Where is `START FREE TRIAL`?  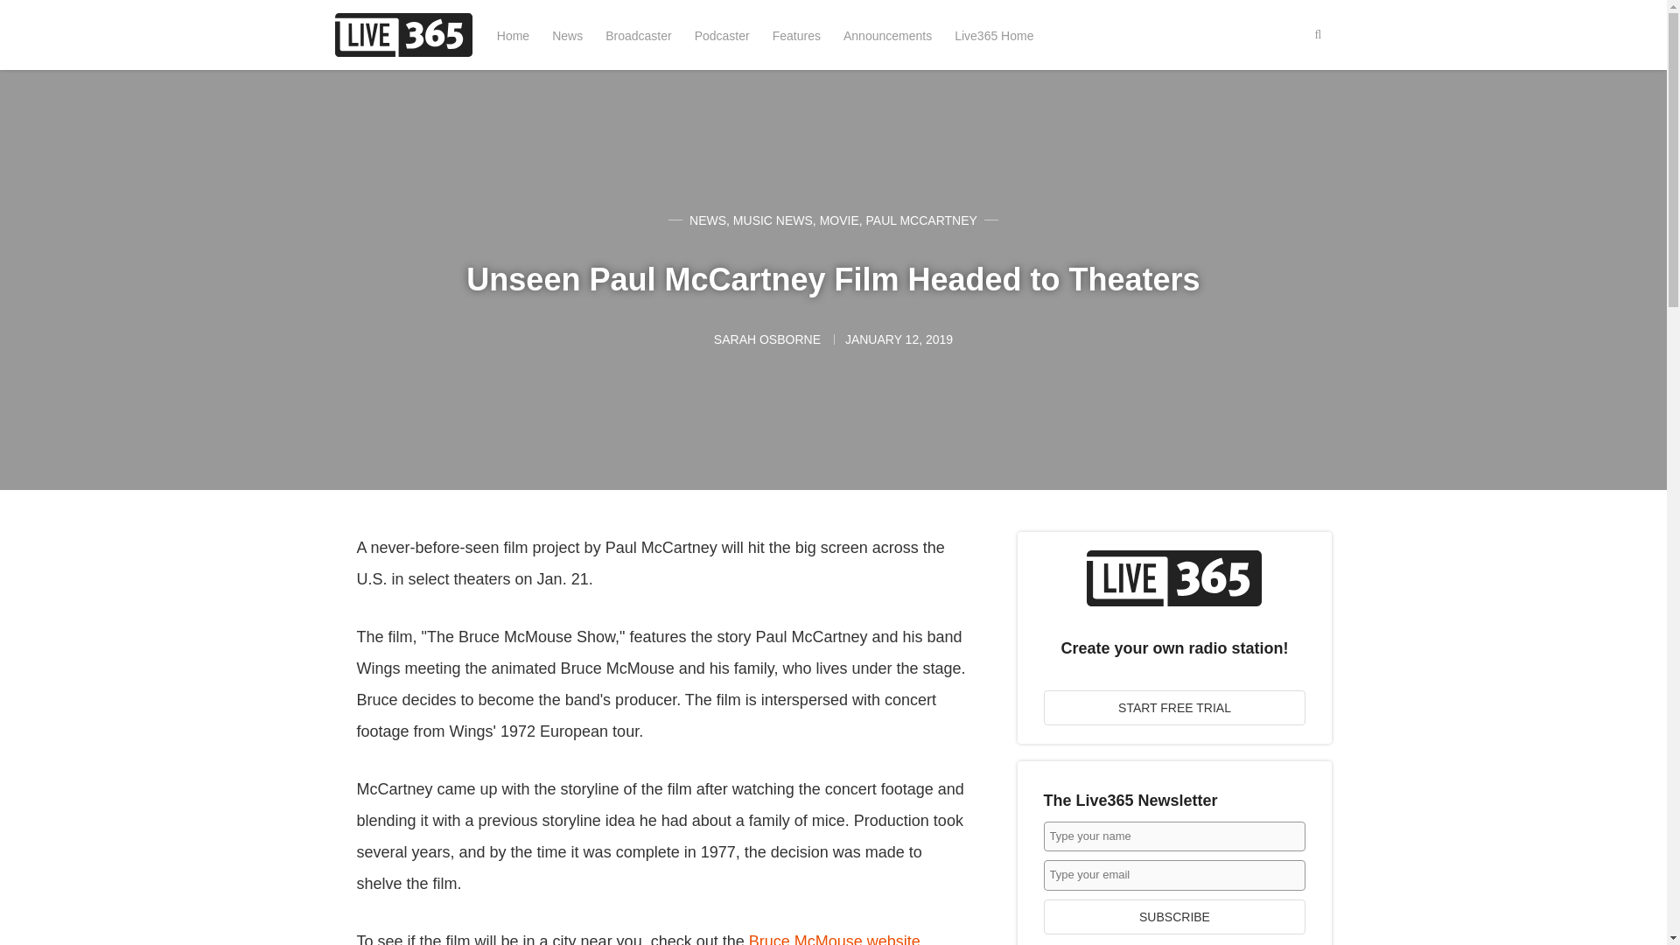 START FREE TRIAL is located at coordinates (1174, 708).